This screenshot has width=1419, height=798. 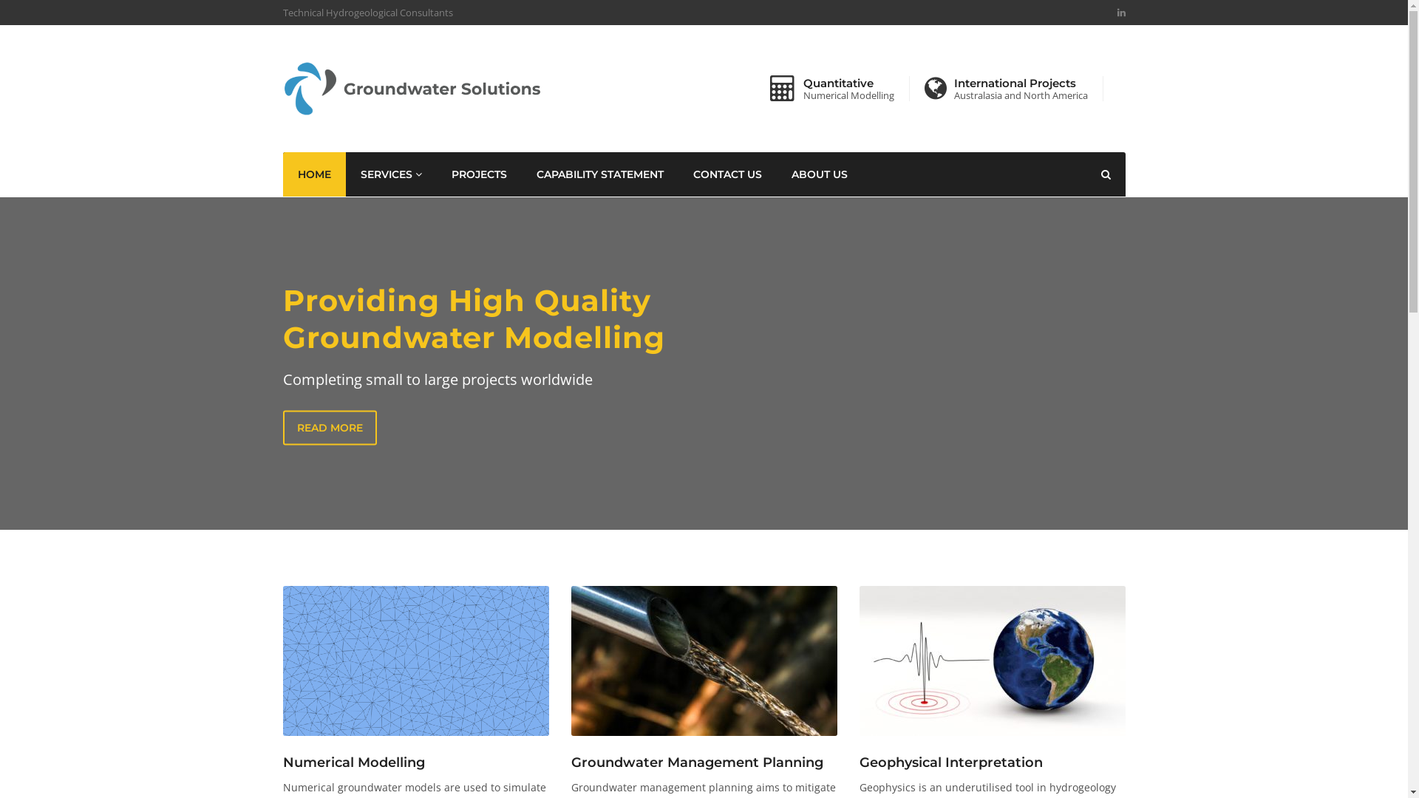 I want to click on CAPABILITY STATEMENT, so click(x=600, y=174).